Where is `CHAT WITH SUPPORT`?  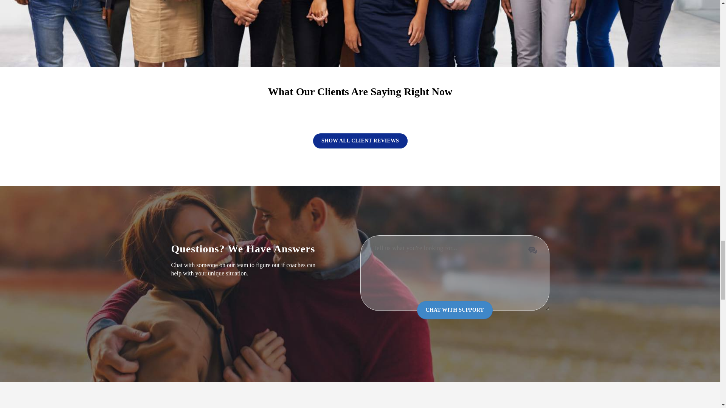
CHAT WITH SUPPORT is located at coordinates (455, 310).